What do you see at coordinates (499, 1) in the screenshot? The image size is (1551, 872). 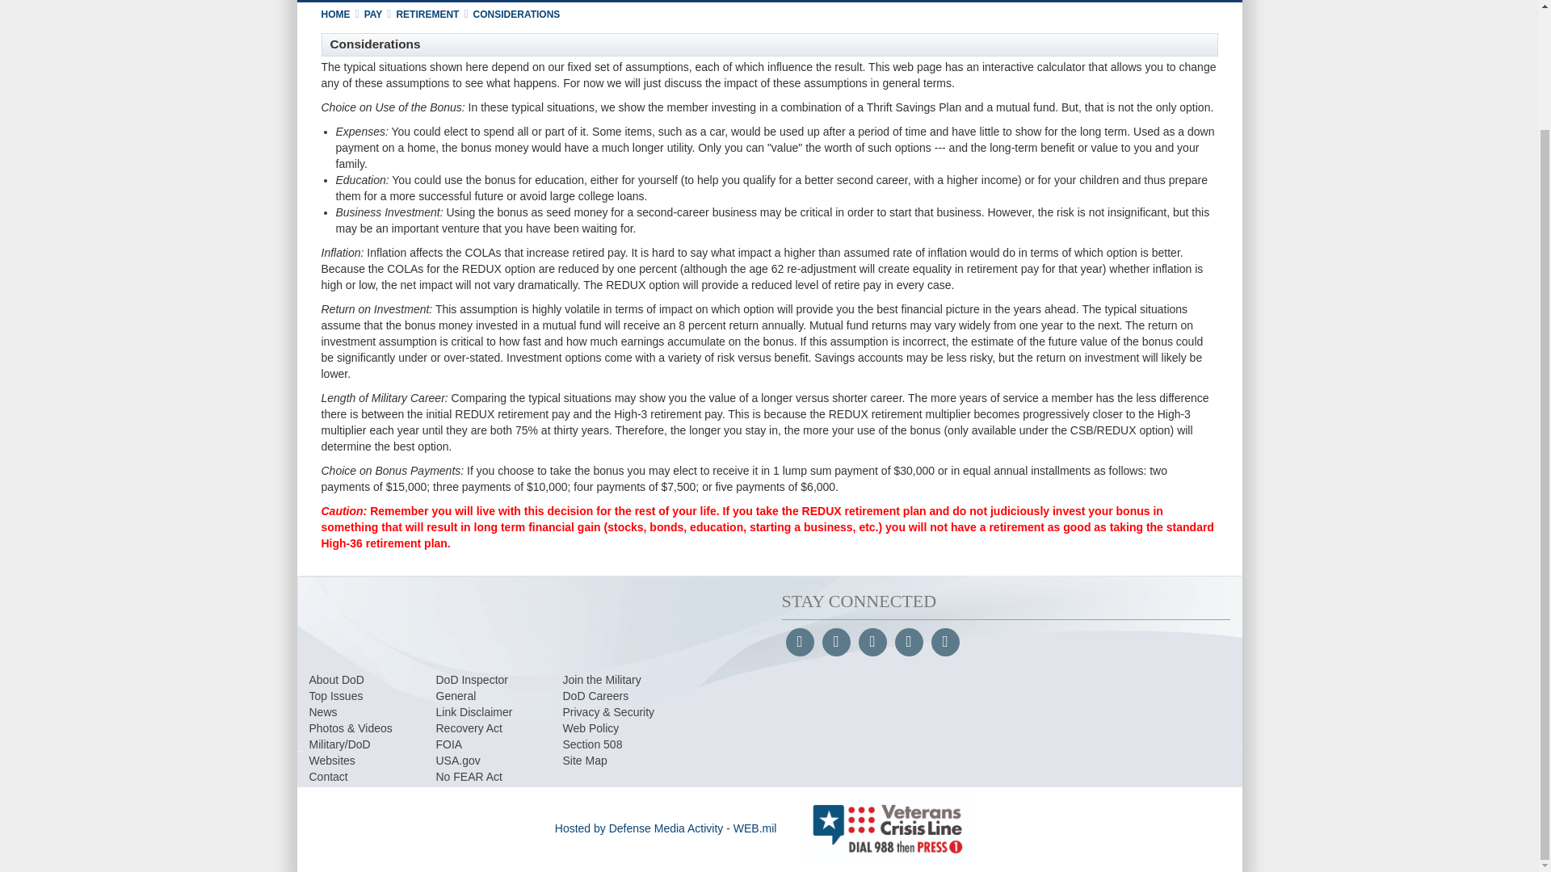 I see `BLENDED RETIREMENT` at bounding box center [499, 1].